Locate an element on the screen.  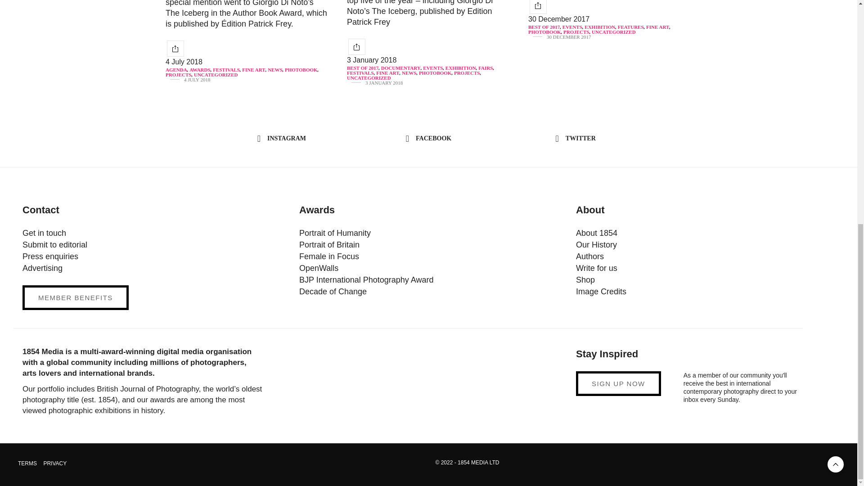
AWARDS is located at coordinates (199, 70).